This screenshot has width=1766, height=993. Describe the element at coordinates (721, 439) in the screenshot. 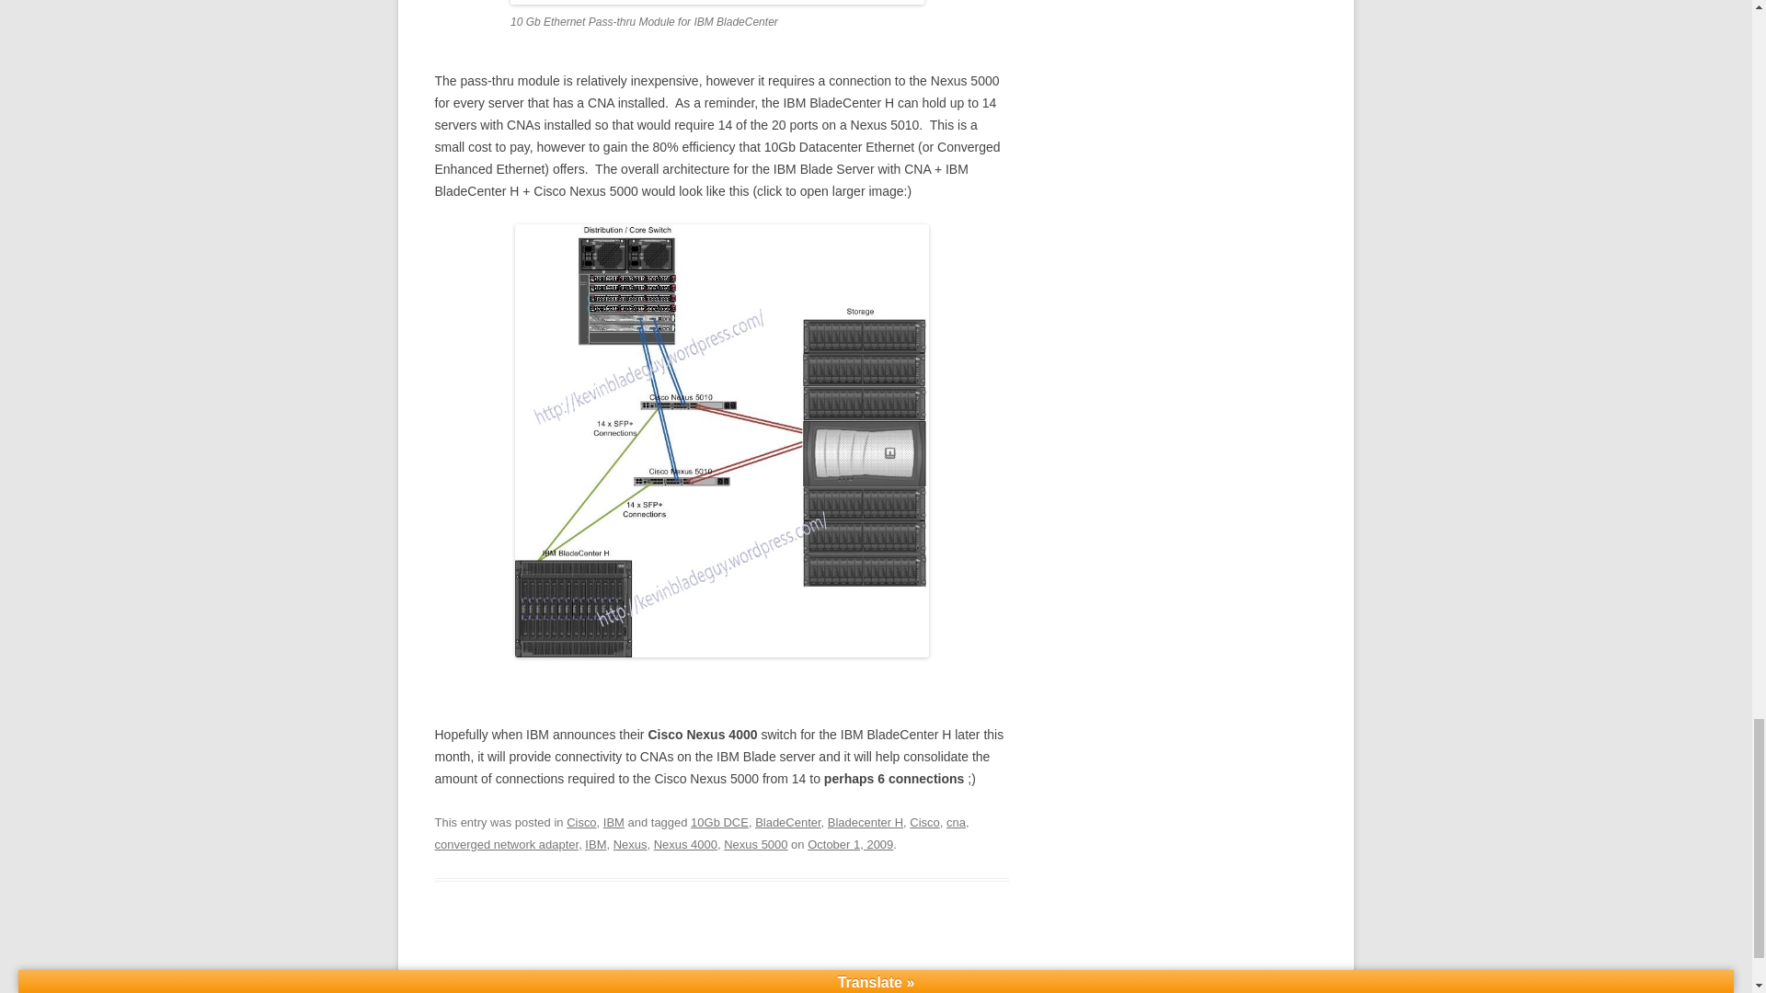

I see `BladeCenter H Diagram 6 x 10Gb Uplinks` at that location.